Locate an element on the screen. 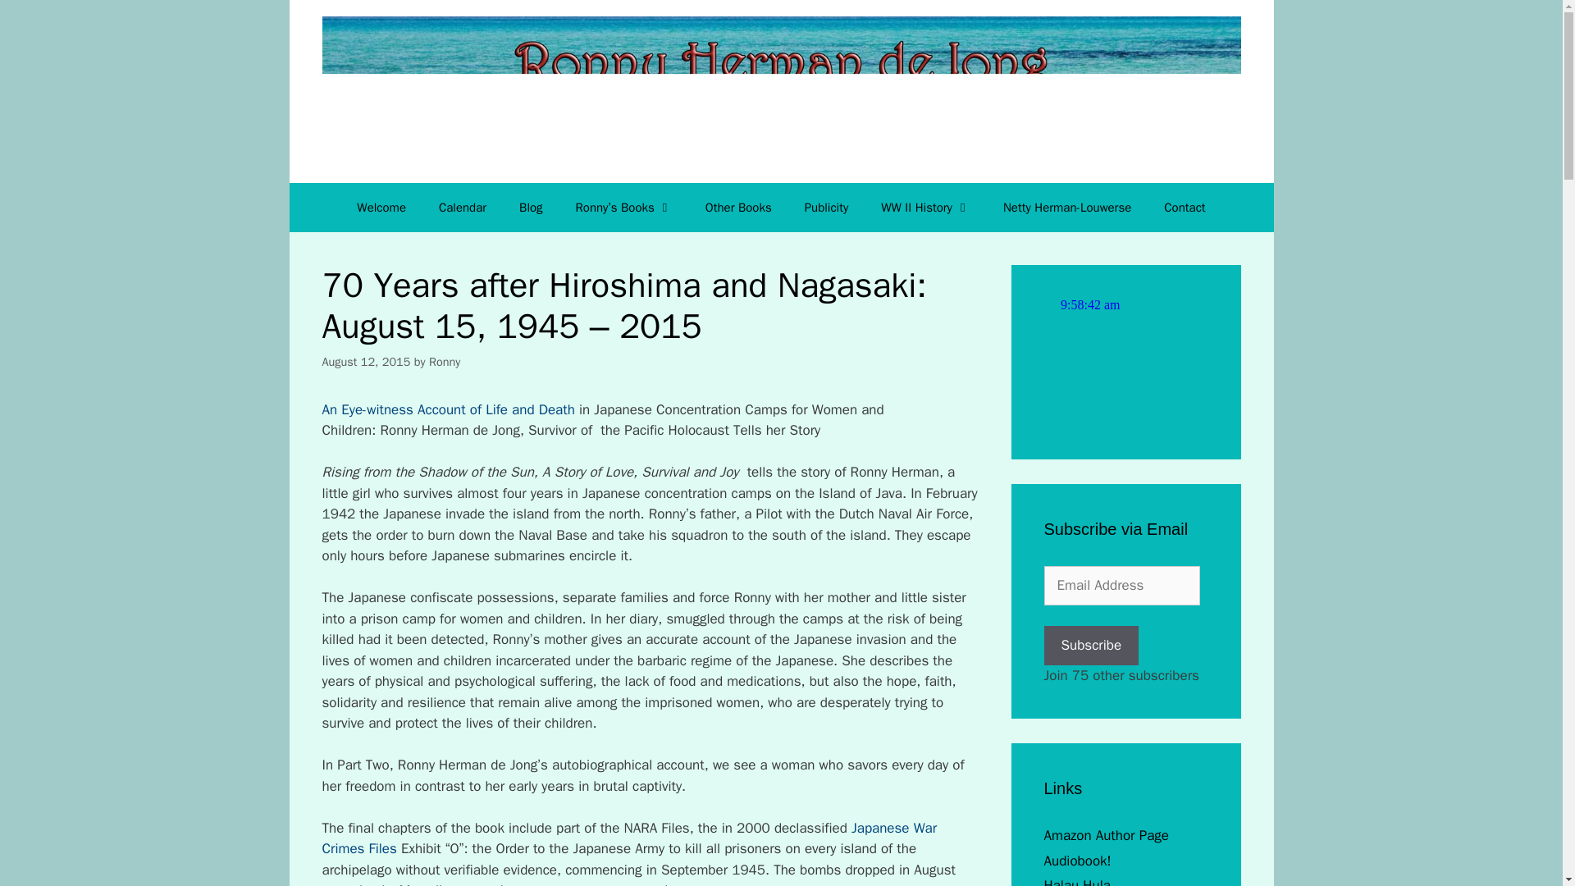 The width and height of the screenshot is (1575, 886). Japanese War Crimes Files is located at coordinates (628, 838).